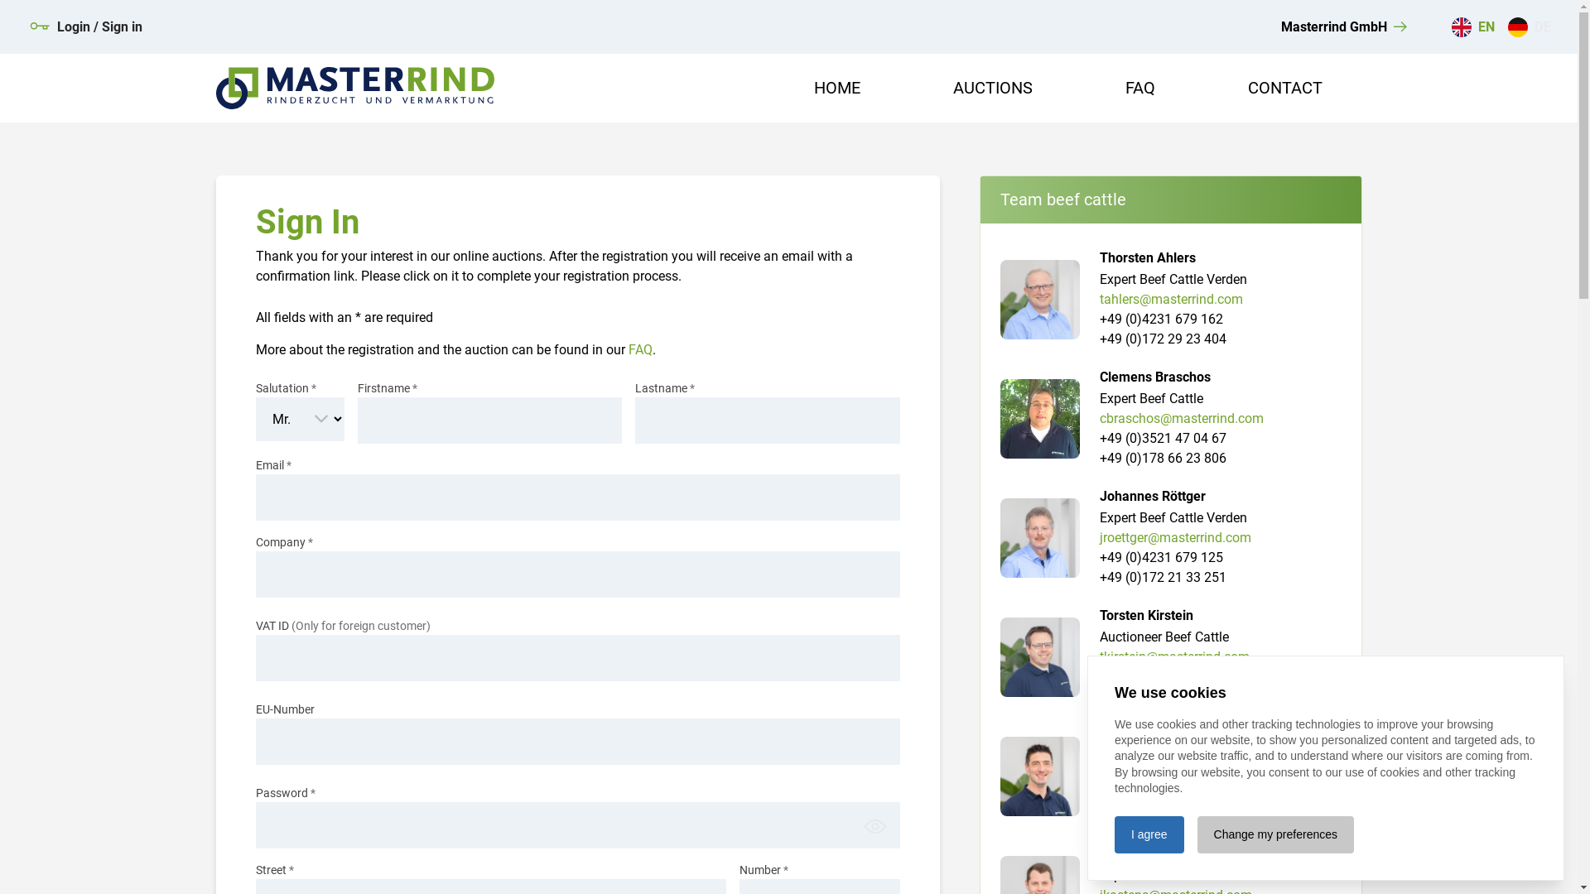 The height and width of the screenshot is (894, 1590). Describe the element at coordinates (86, 26) in the screenshot. I see `Login / Sign in` at that location.